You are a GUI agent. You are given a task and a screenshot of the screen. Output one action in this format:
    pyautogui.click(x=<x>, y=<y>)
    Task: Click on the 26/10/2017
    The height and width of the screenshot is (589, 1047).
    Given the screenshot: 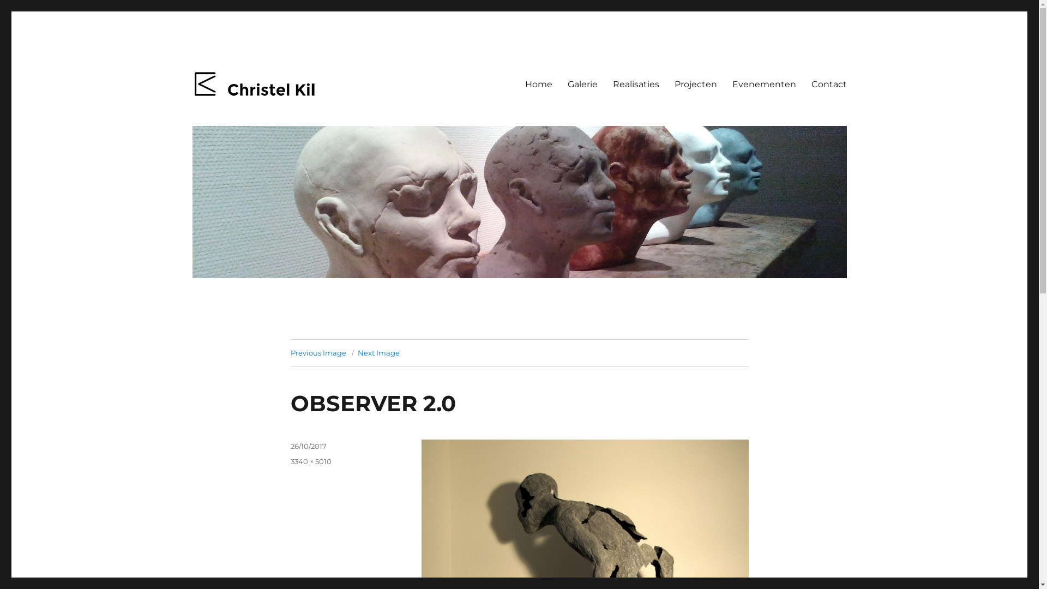 What is the action you would take?
    pyautogui.click(x=308, y=446)
    